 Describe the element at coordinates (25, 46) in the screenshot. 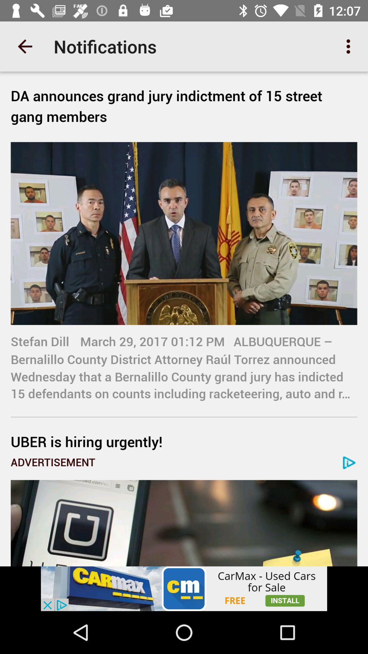

I see `select the app to the left of the notifications app` at that location.